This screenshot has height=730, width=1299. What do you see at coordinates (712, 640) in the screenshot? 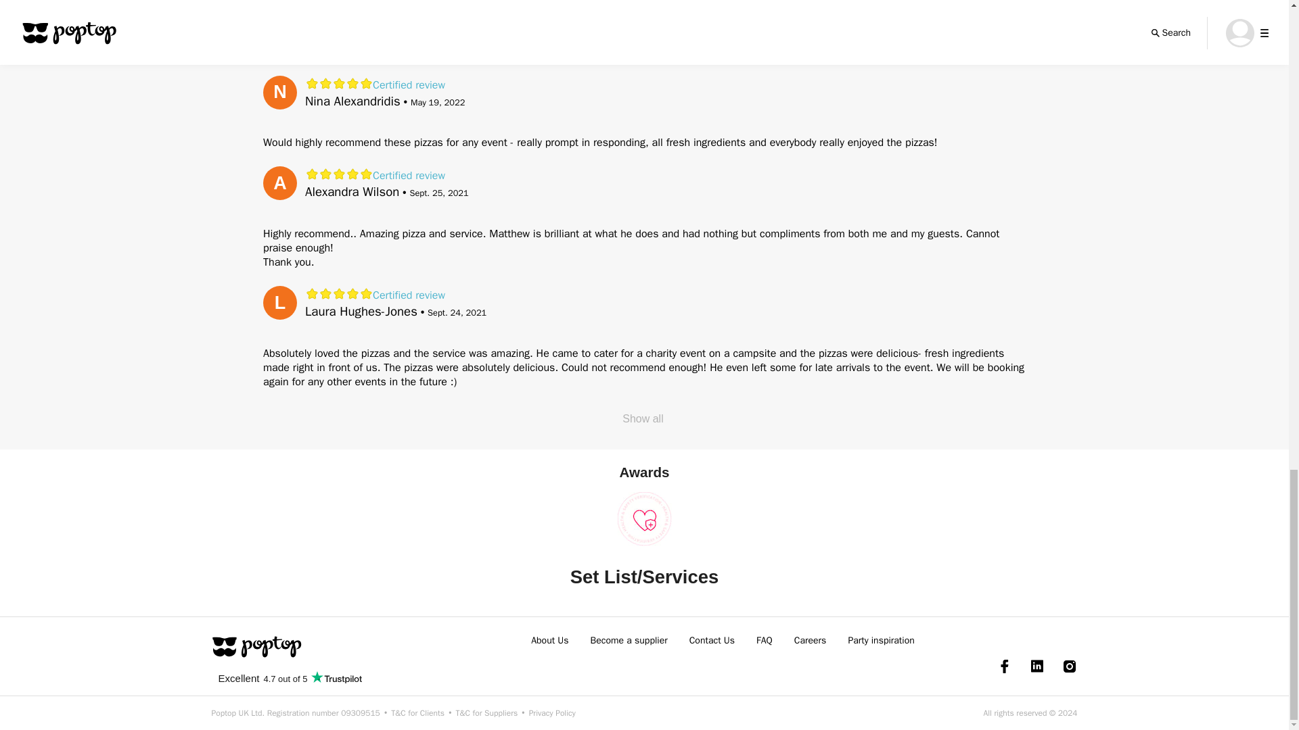
I see `Contact Us` at bounding box center [712, 640].